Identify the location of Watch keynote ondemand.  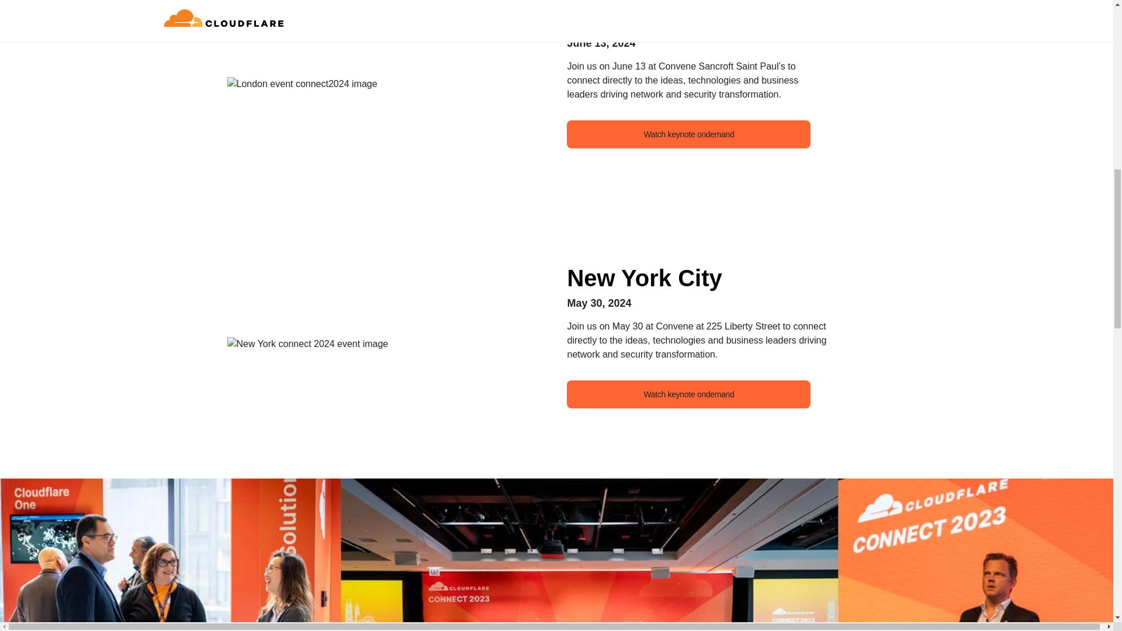
(688, 394).